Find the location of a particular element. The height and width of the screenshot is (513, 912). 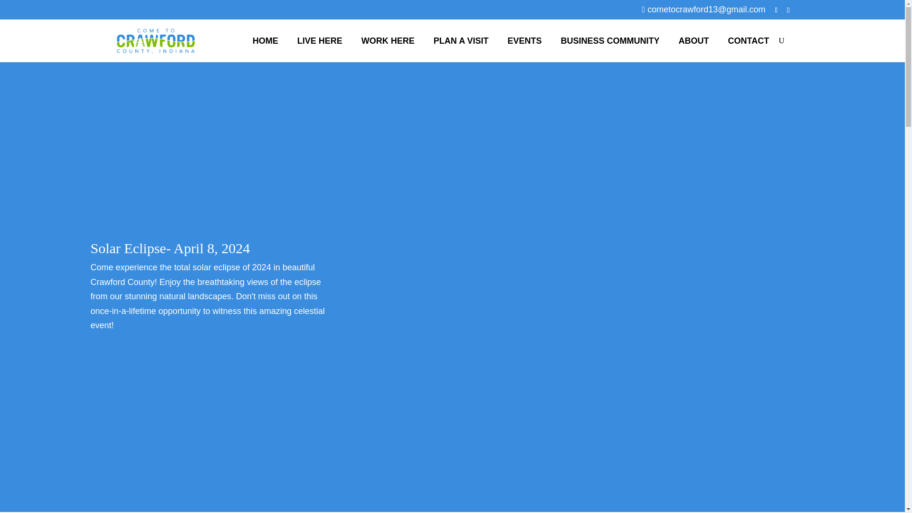

BUSINESS COMMUNITY is located at coordinates (610, 41).